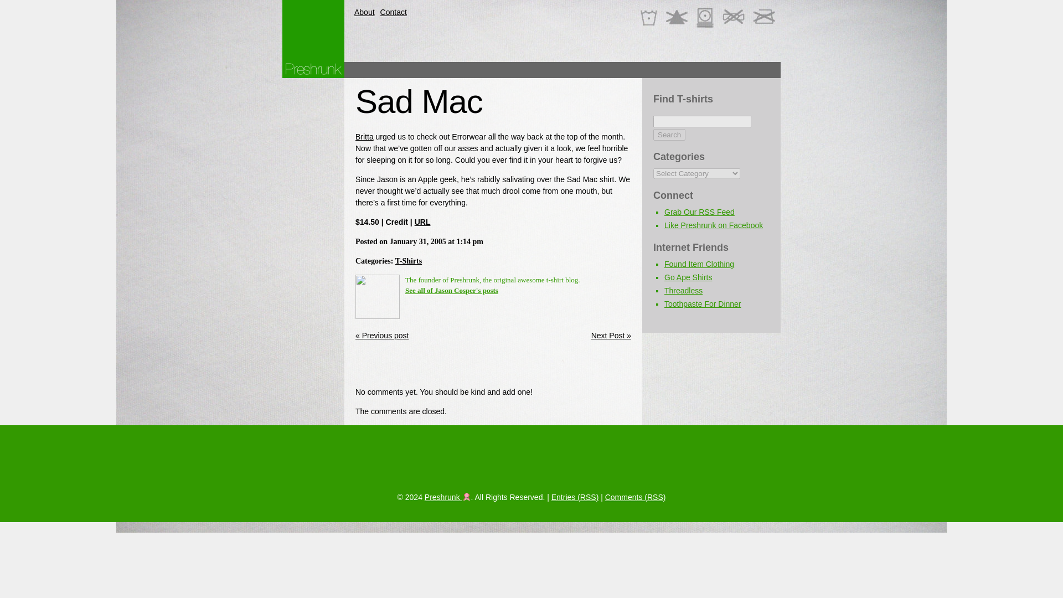  I want to click on Sad Mac, so click(419, 102).